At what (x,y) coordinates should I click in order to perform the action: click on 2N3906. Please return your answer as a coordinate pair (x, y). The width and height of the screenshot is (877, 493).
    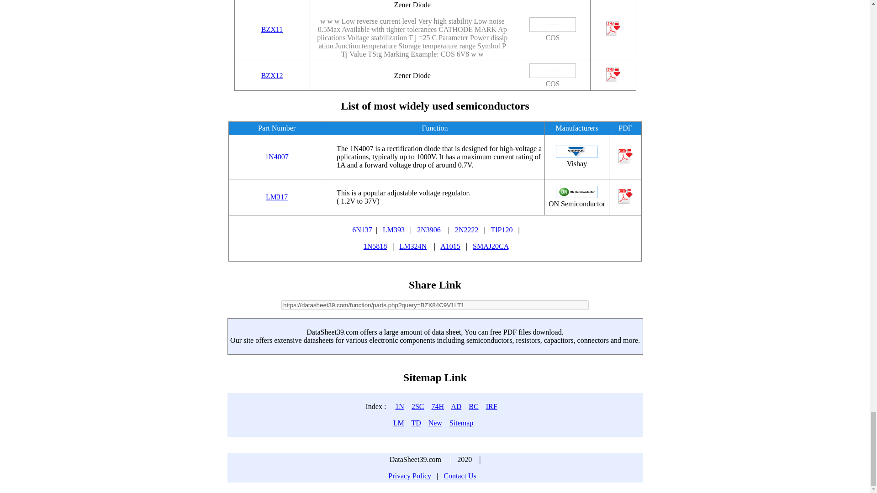
    Looking at the image, I should click on (429, 229).